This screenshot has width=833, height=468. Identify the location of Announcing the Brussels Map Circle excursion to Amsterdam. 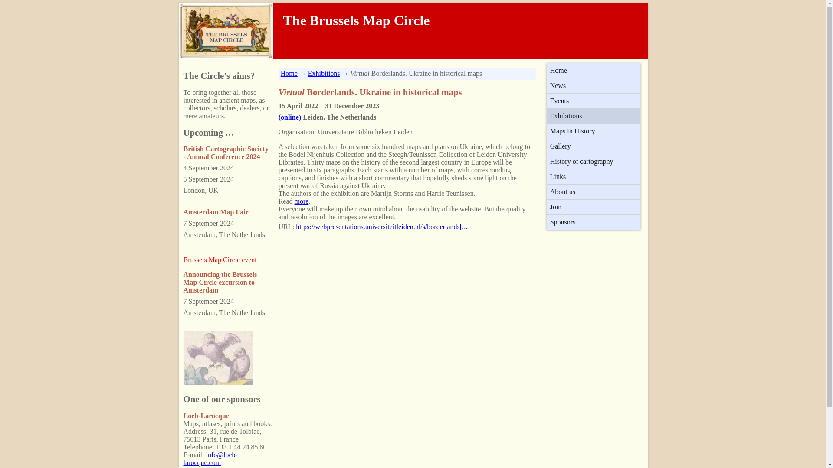
(220, 283).